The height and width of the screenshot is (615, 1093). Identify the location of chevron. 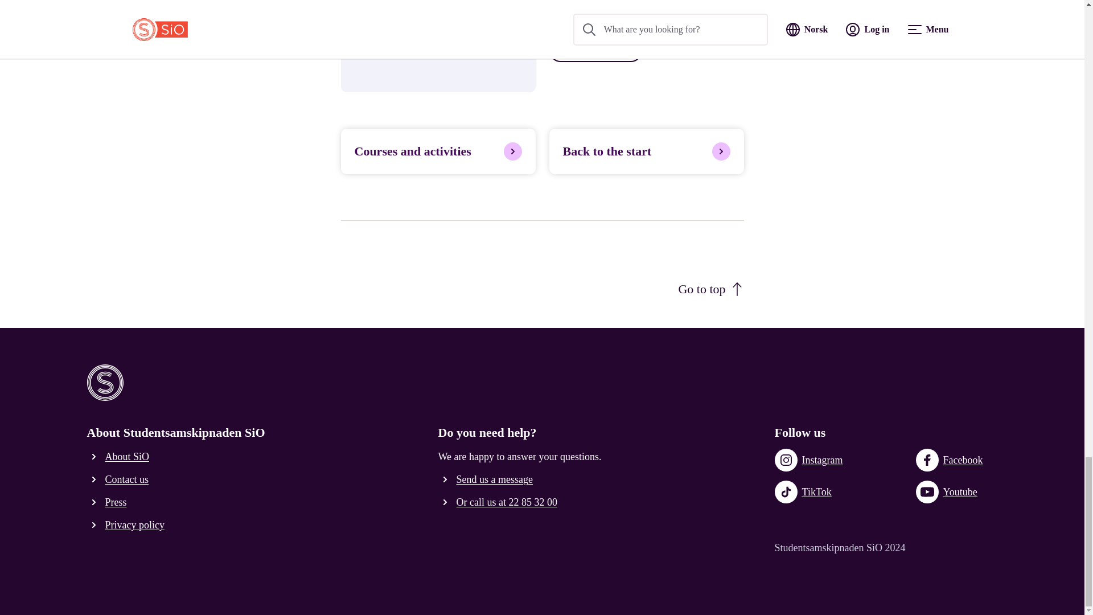
(445, 479).